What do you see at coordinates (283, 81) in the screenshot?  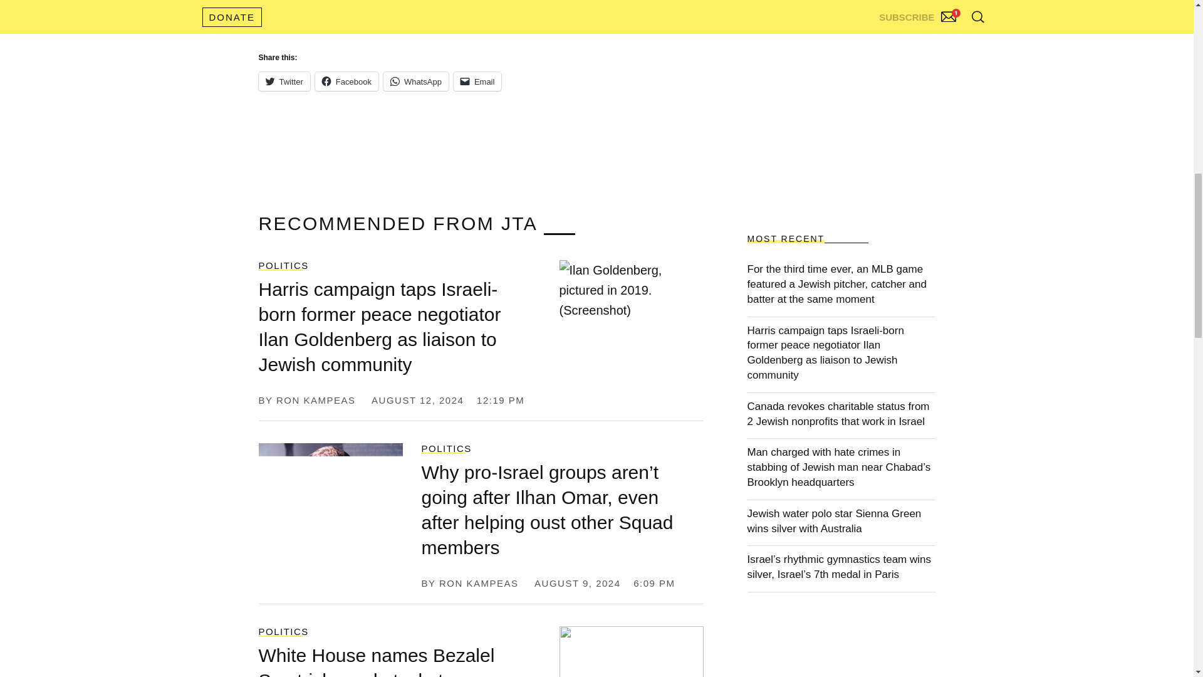 I see `Click to share on Twitter` at bounding box center [283, 81].